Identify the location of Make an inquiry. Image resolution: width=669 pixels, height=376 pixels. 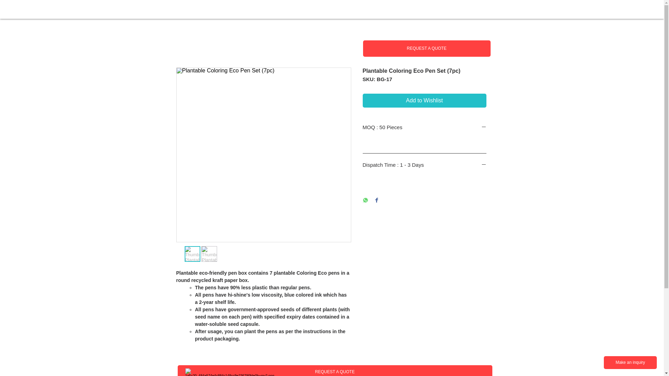
(630, 362).